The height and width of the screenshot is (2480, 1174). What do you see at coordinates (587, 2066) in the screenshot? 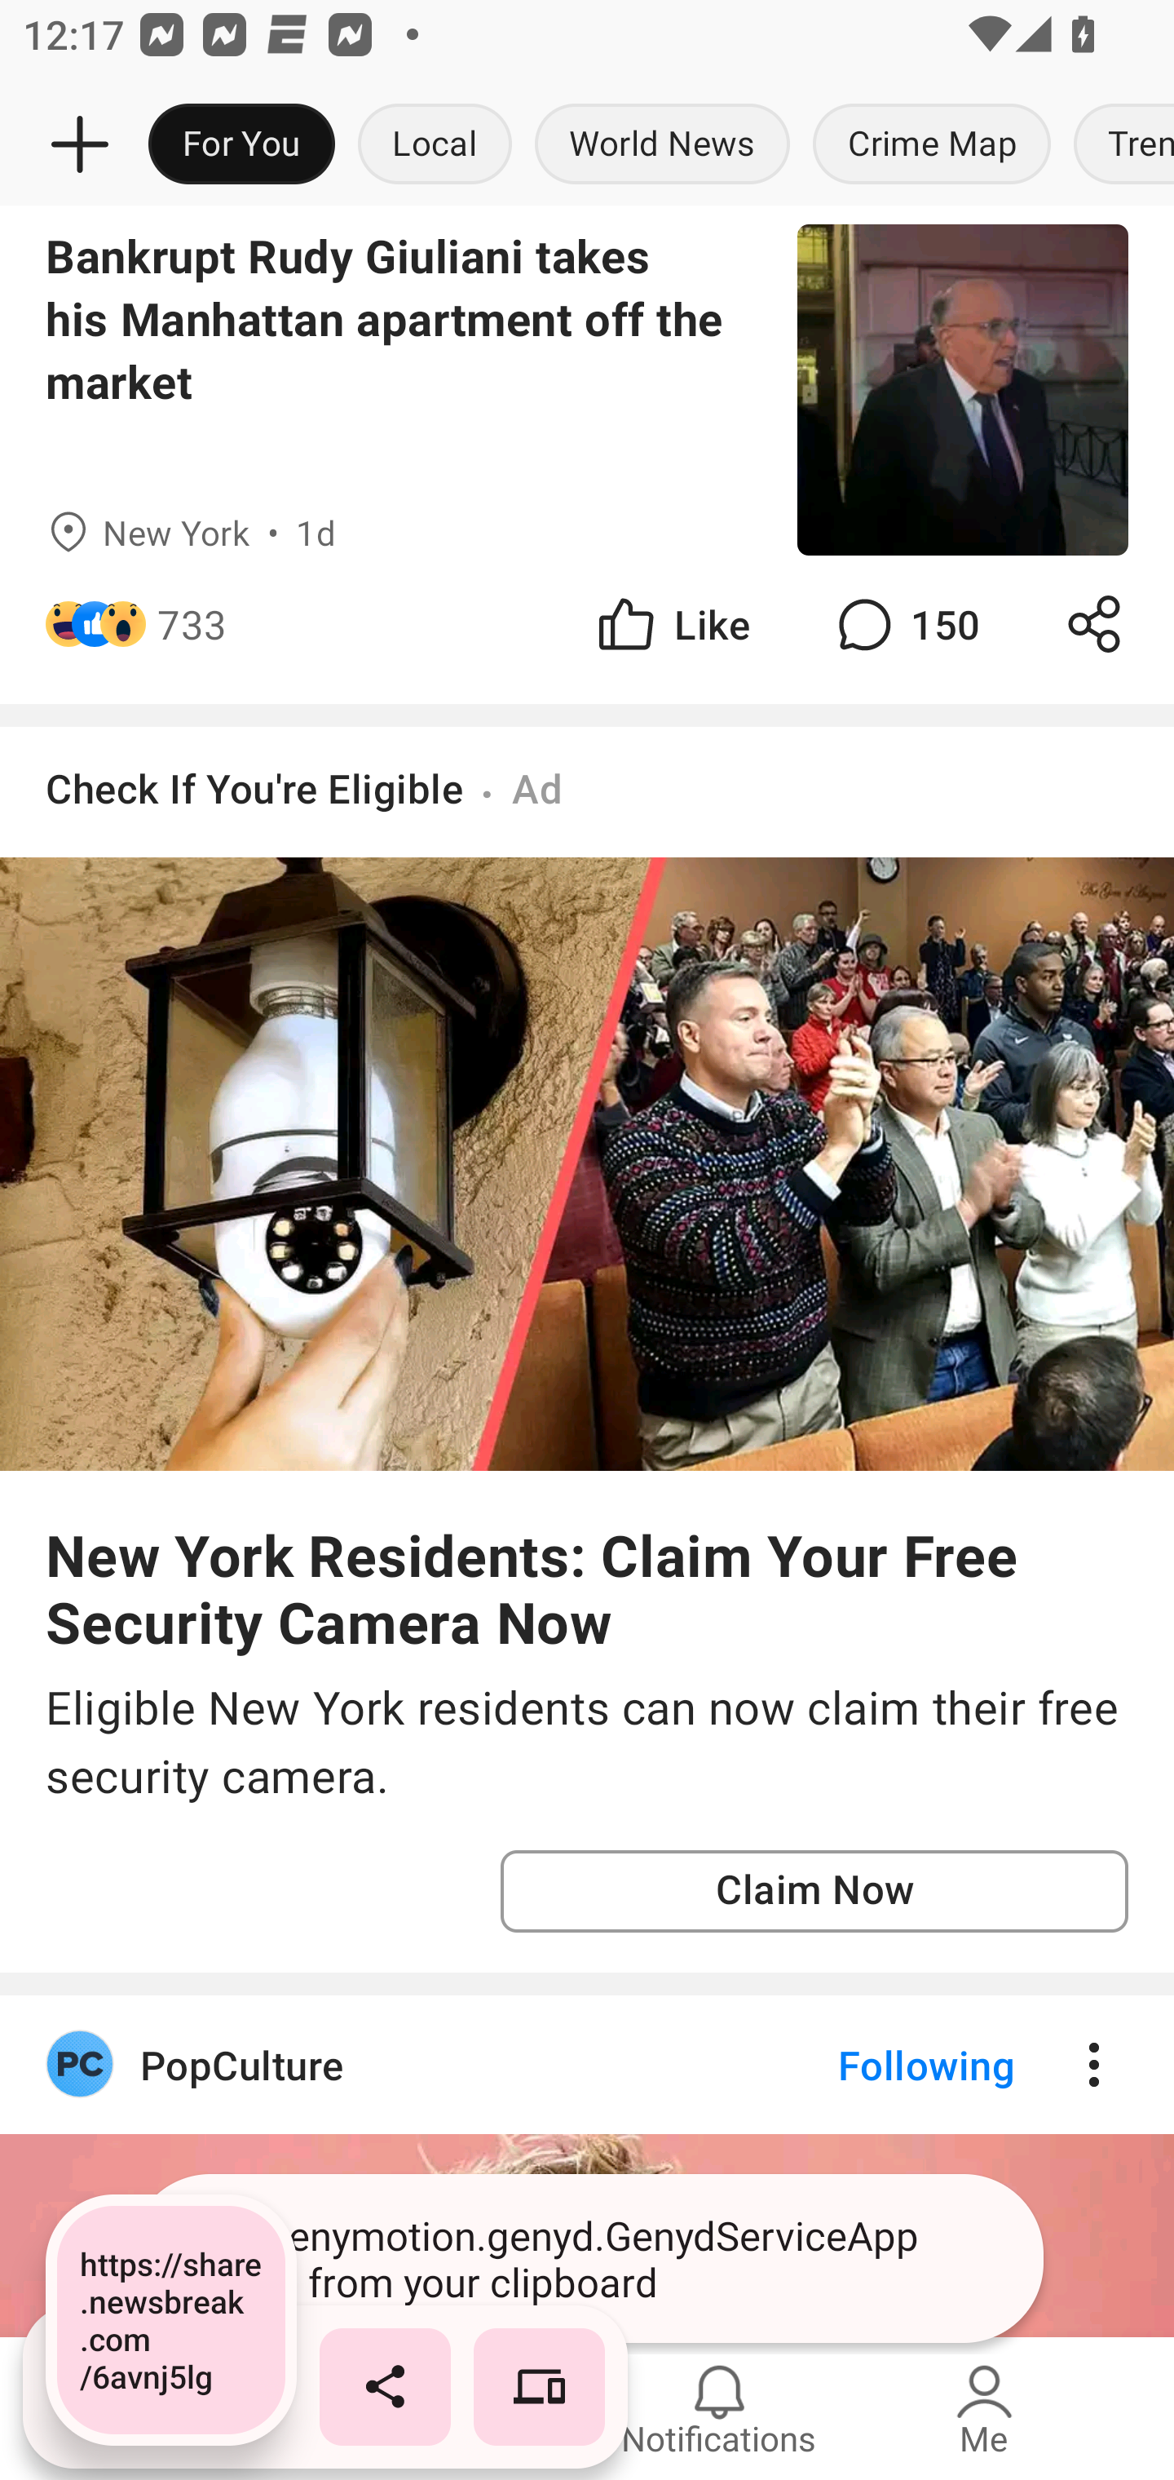
I see `PopCulture Following` at bounding box center [587, 2066].